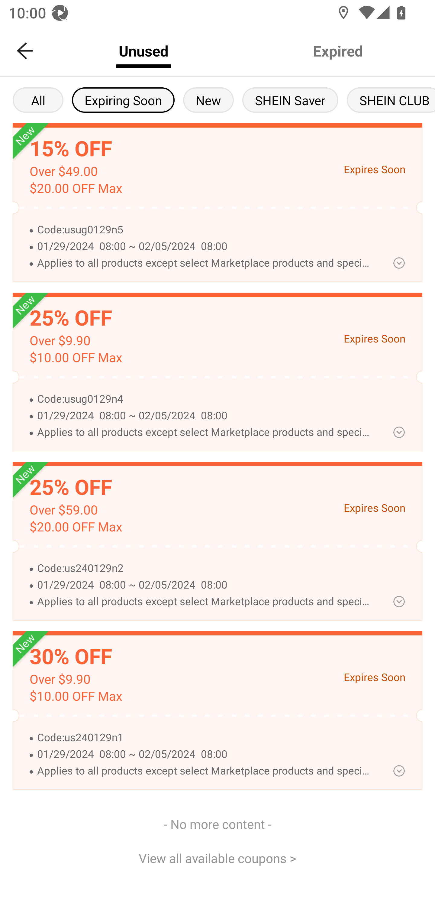 The height and width of the screenshot is (919, 435). What do you see at coordinates (205, 399) in the screenshot?
I see `Code:usug0129n4` at bounding box center [205, 399].